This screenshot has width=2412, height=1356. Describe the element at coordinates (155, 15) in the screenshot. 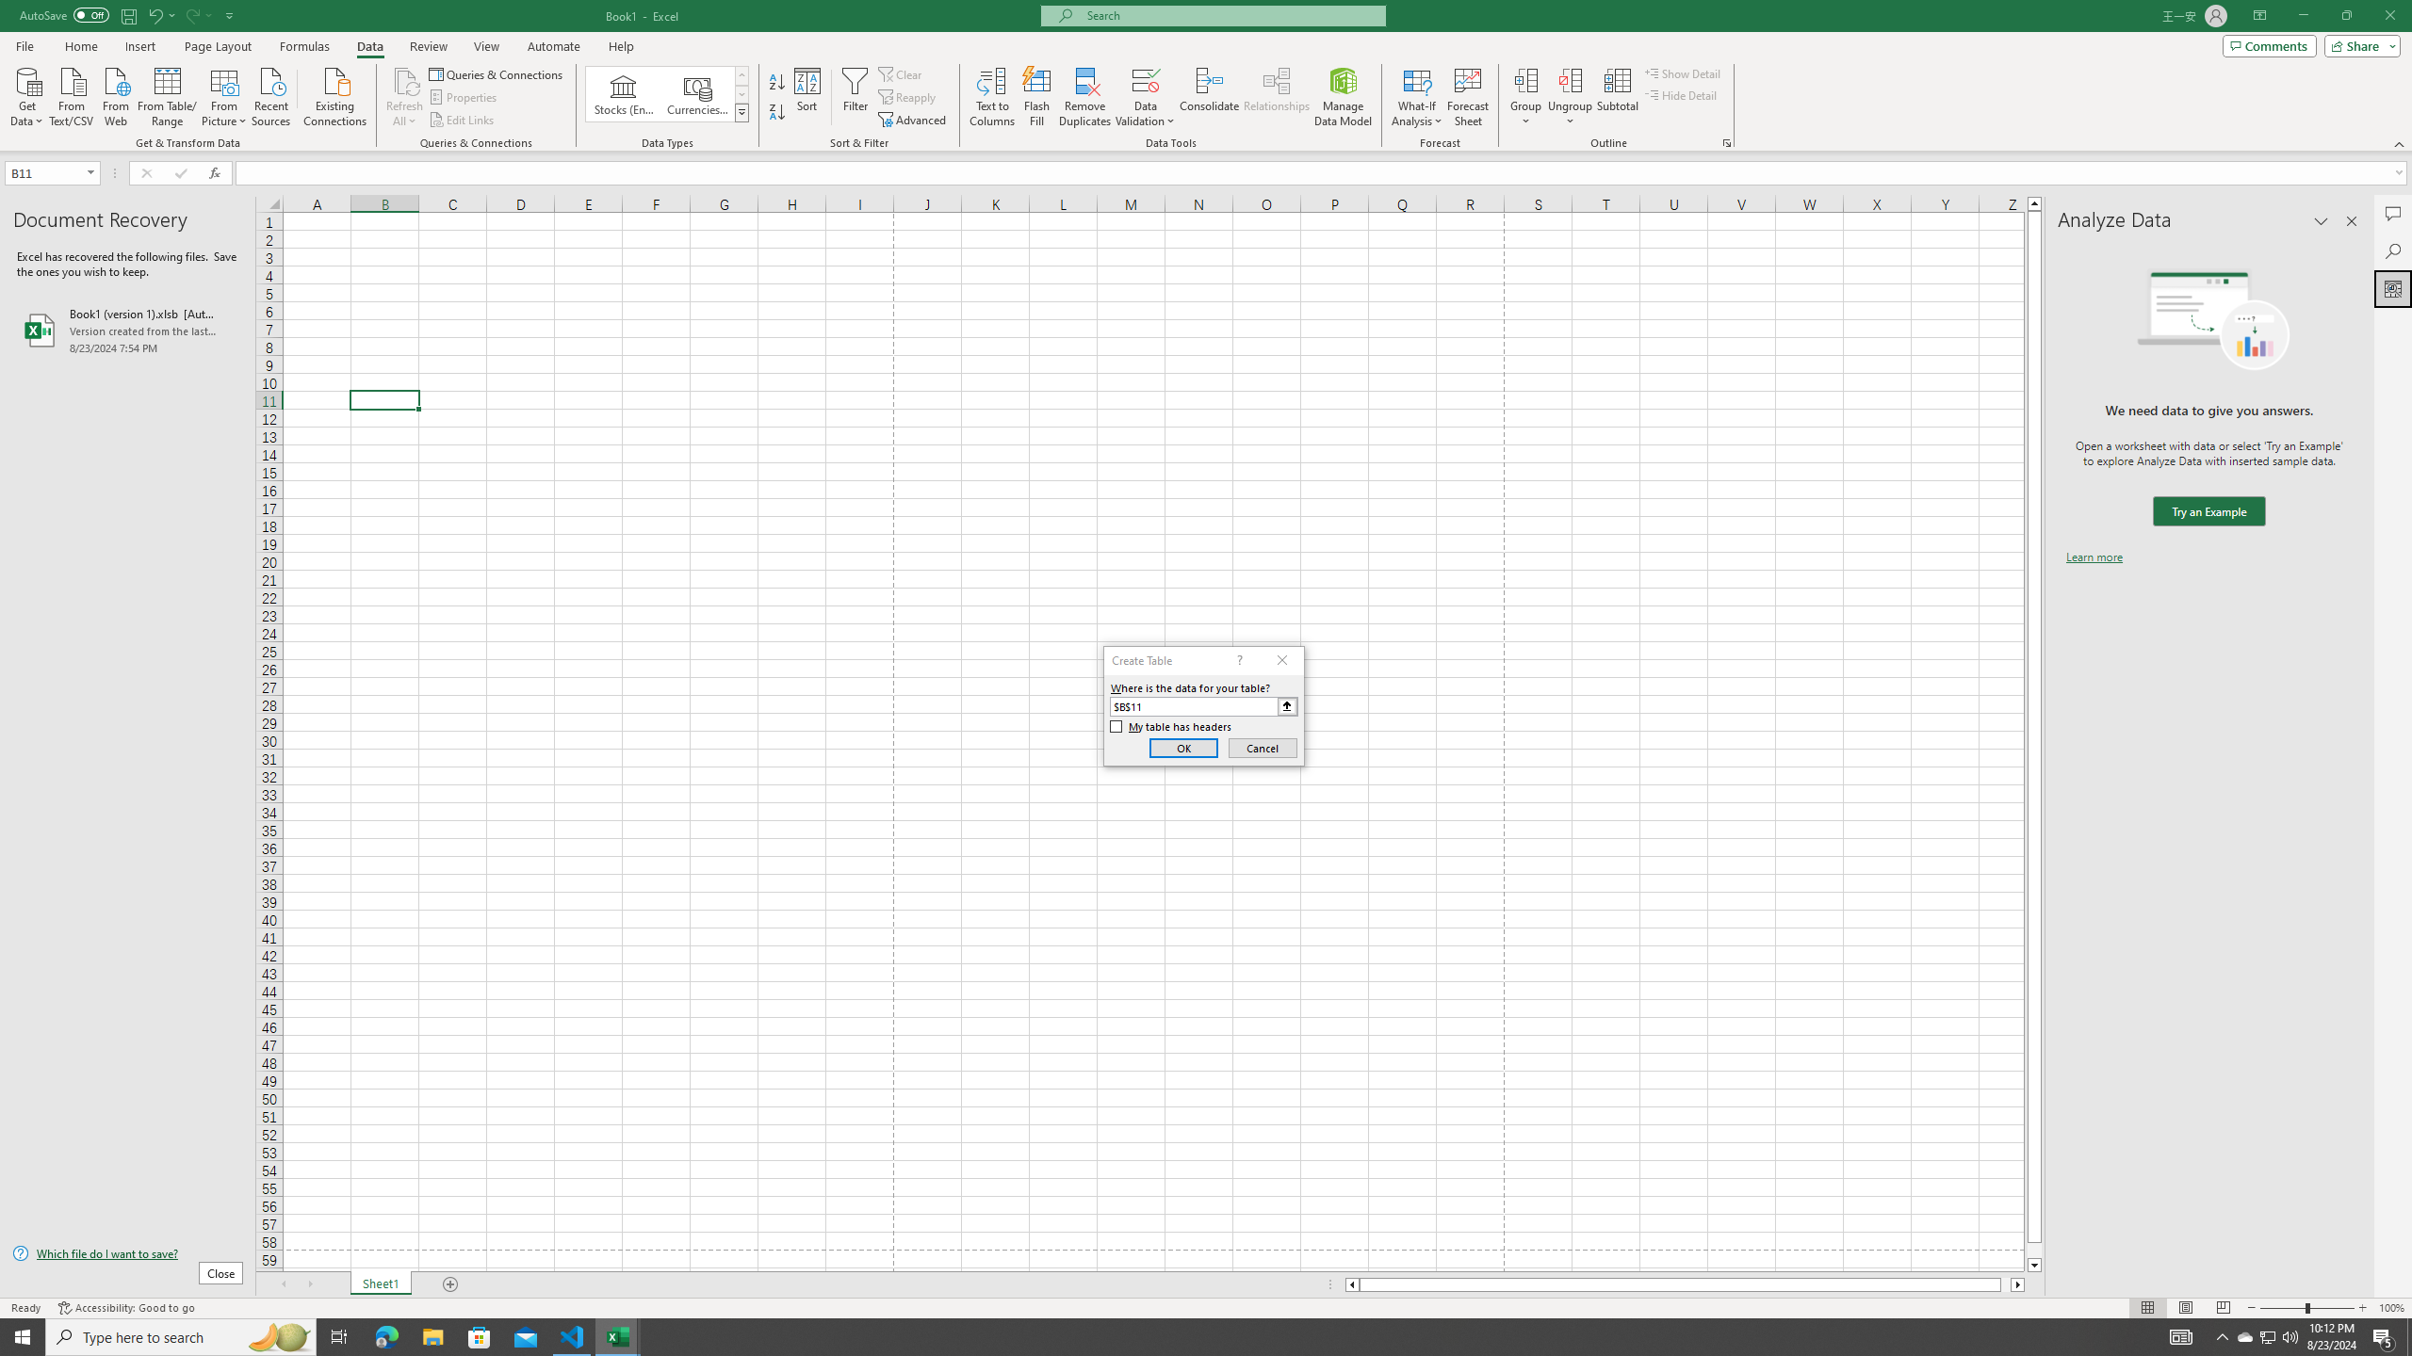

I see `Undo` at that location.